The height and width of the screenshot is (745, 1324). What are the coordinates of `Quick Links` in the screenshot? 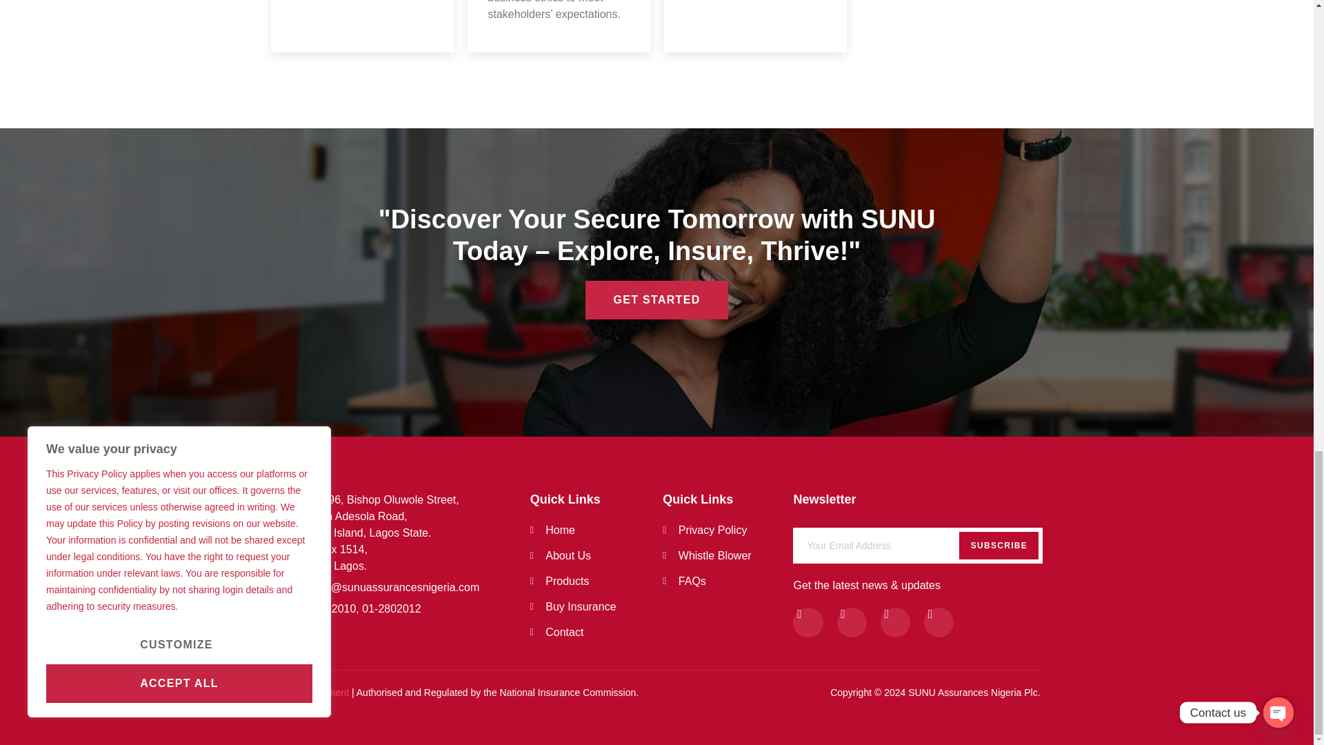 It's located at (717, 499).